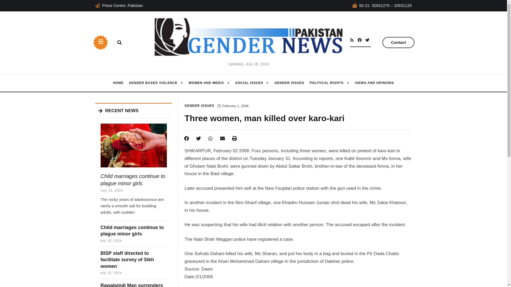 Image resolution: width=511 pixels, height=287 pixels. Describe the element at coordinates (289, 83) in the screenshot. I see `Gender Issues` at that location.